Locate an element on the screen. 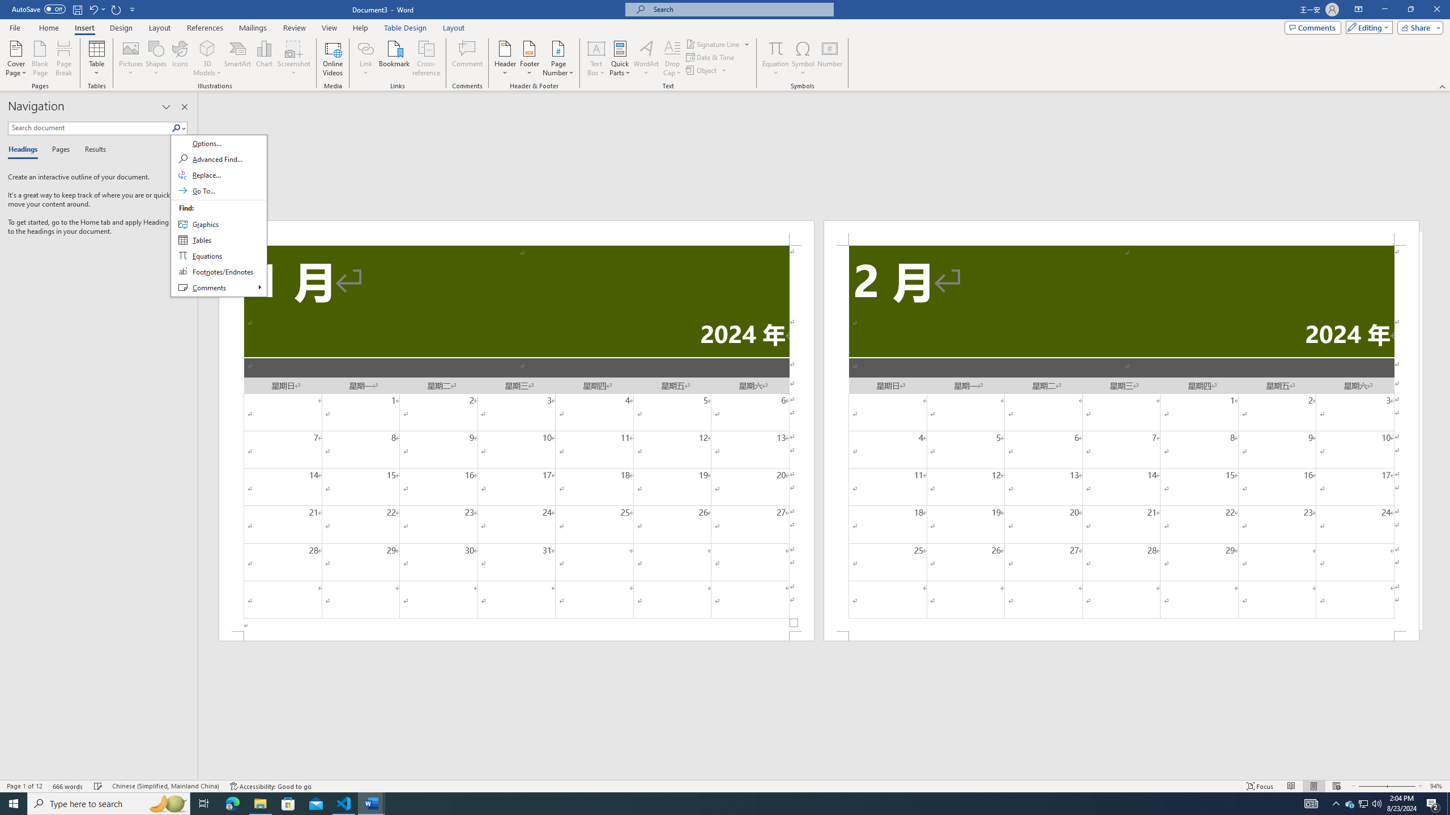 This screenshot has width=1450, height=815. Blank Page is located at coordinates (41, 58).